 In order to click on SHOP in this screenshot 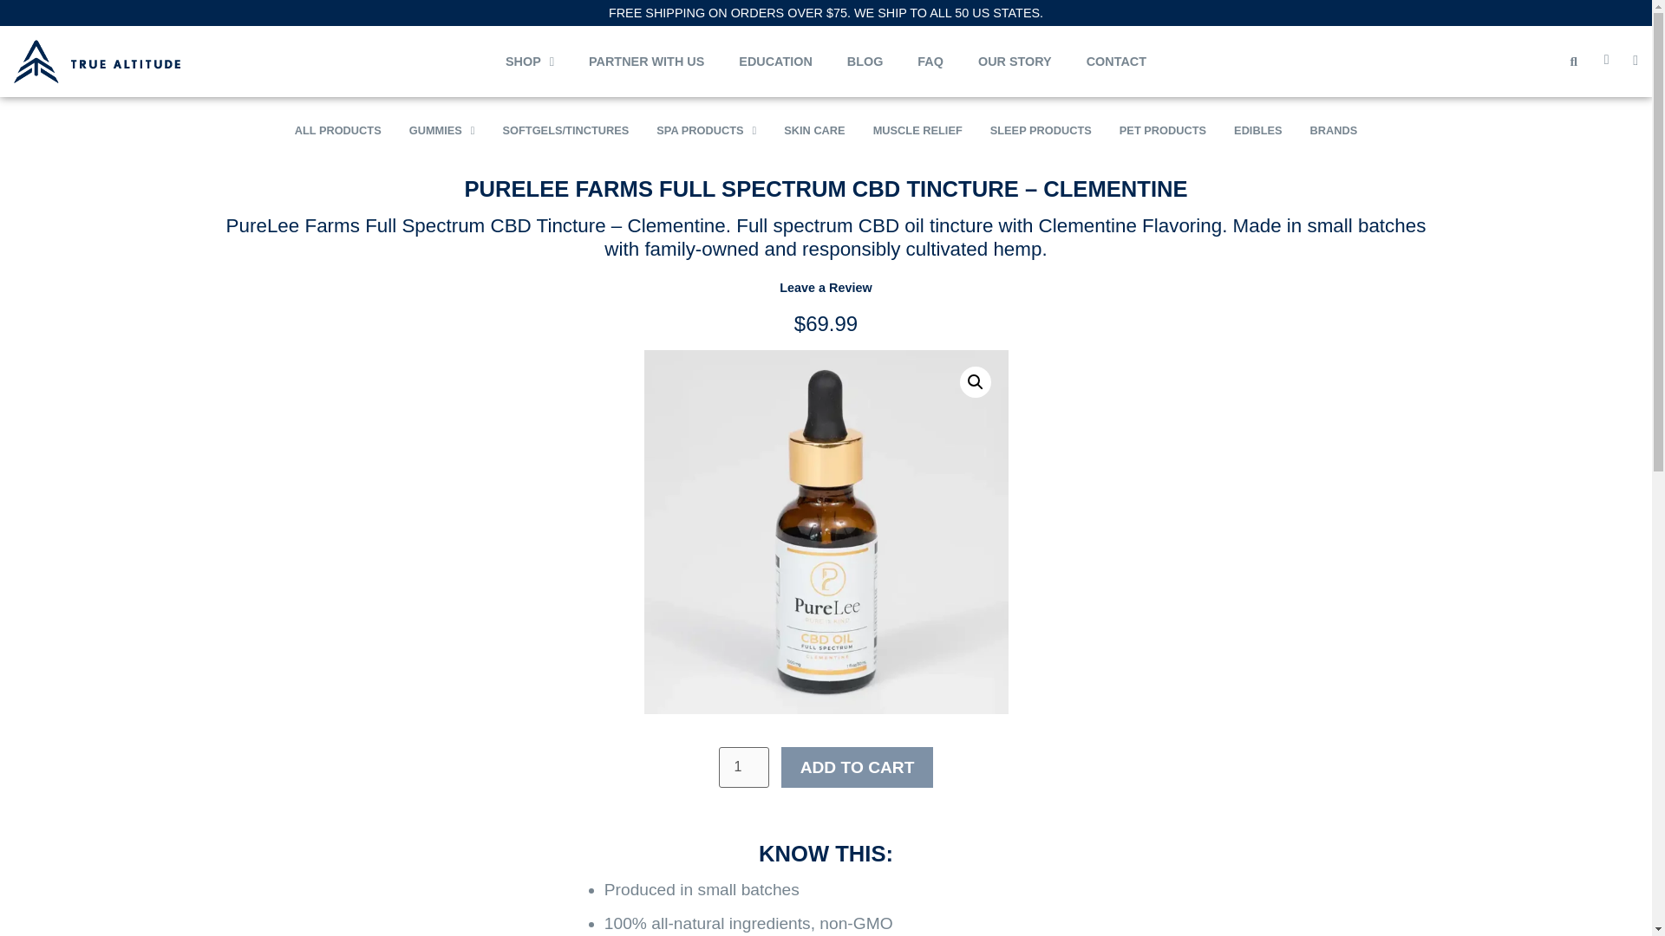, I will do `click(529, 61)`.